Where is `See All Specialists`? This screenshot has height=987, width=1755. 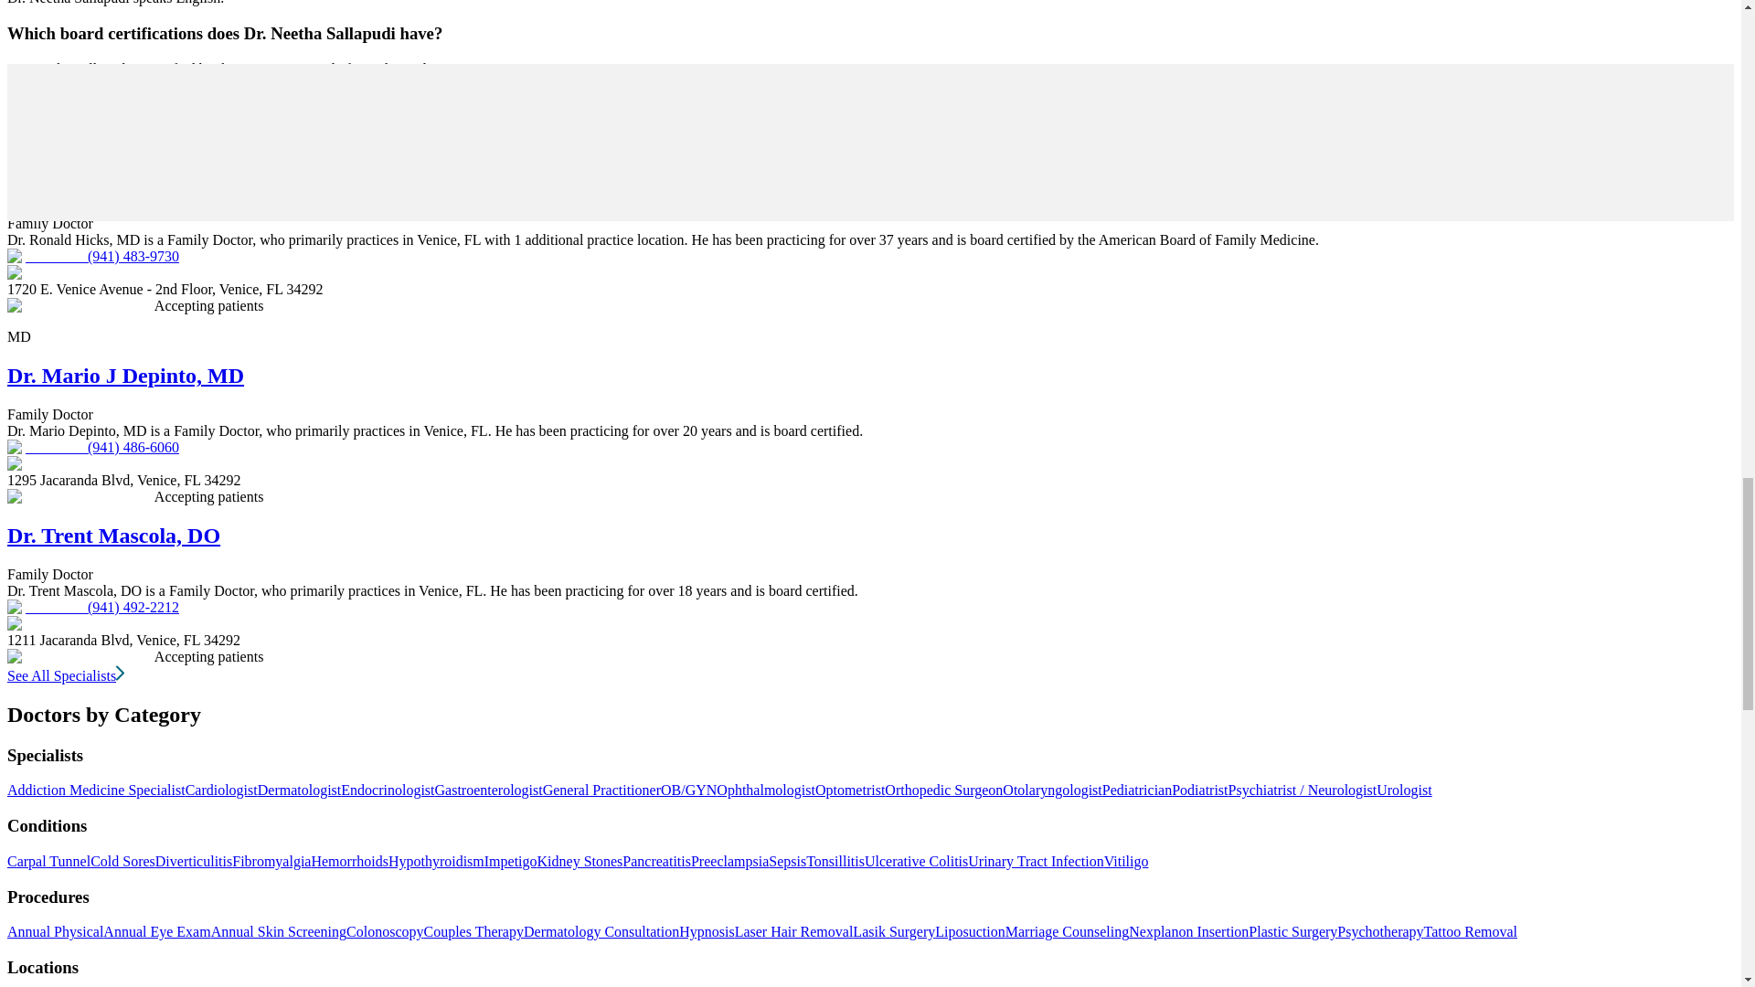 See All Specialists is located at coordinates (66, 676).